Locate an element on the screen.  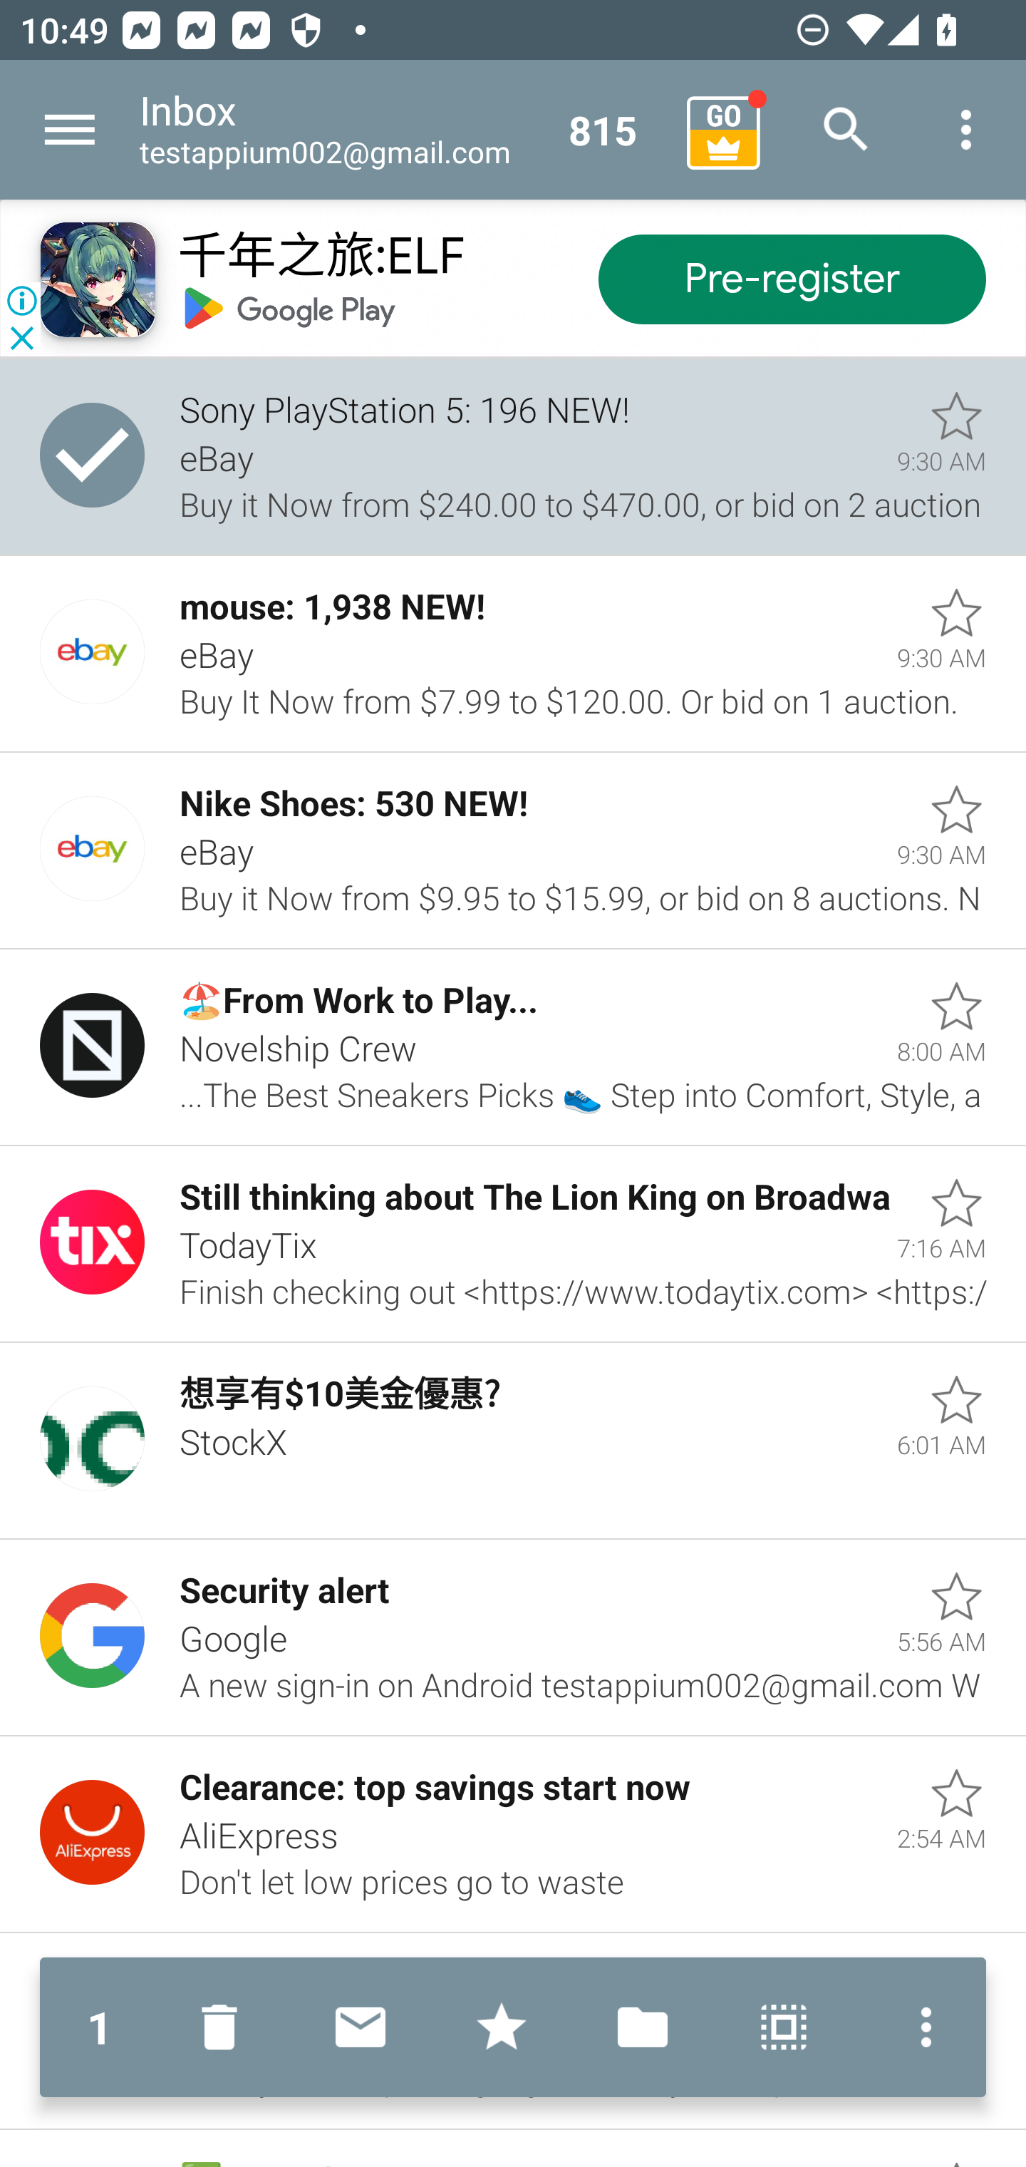
Mark unread is located at coordinates (361, 2027).